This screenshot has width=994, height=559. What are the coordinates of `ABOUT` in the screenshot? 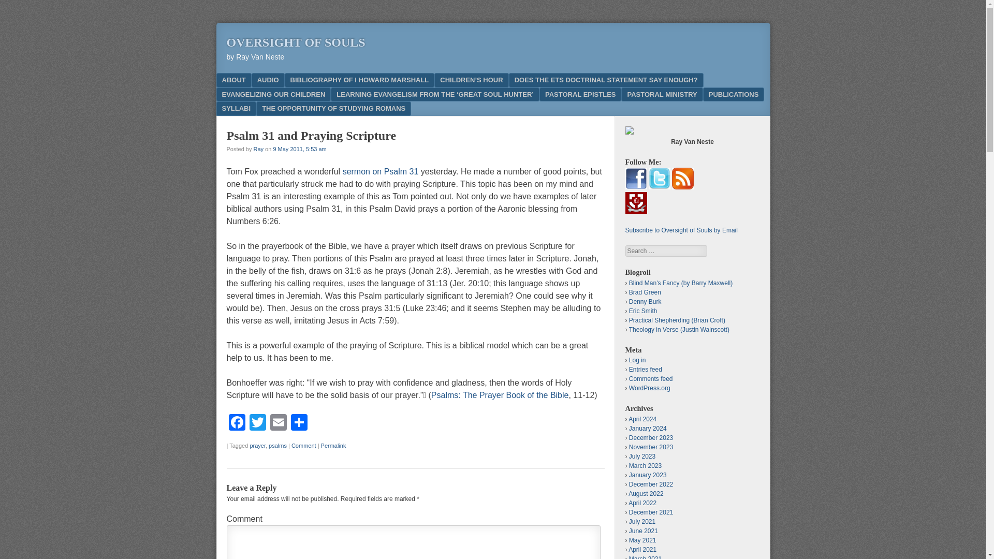 It's located at (234, 80).